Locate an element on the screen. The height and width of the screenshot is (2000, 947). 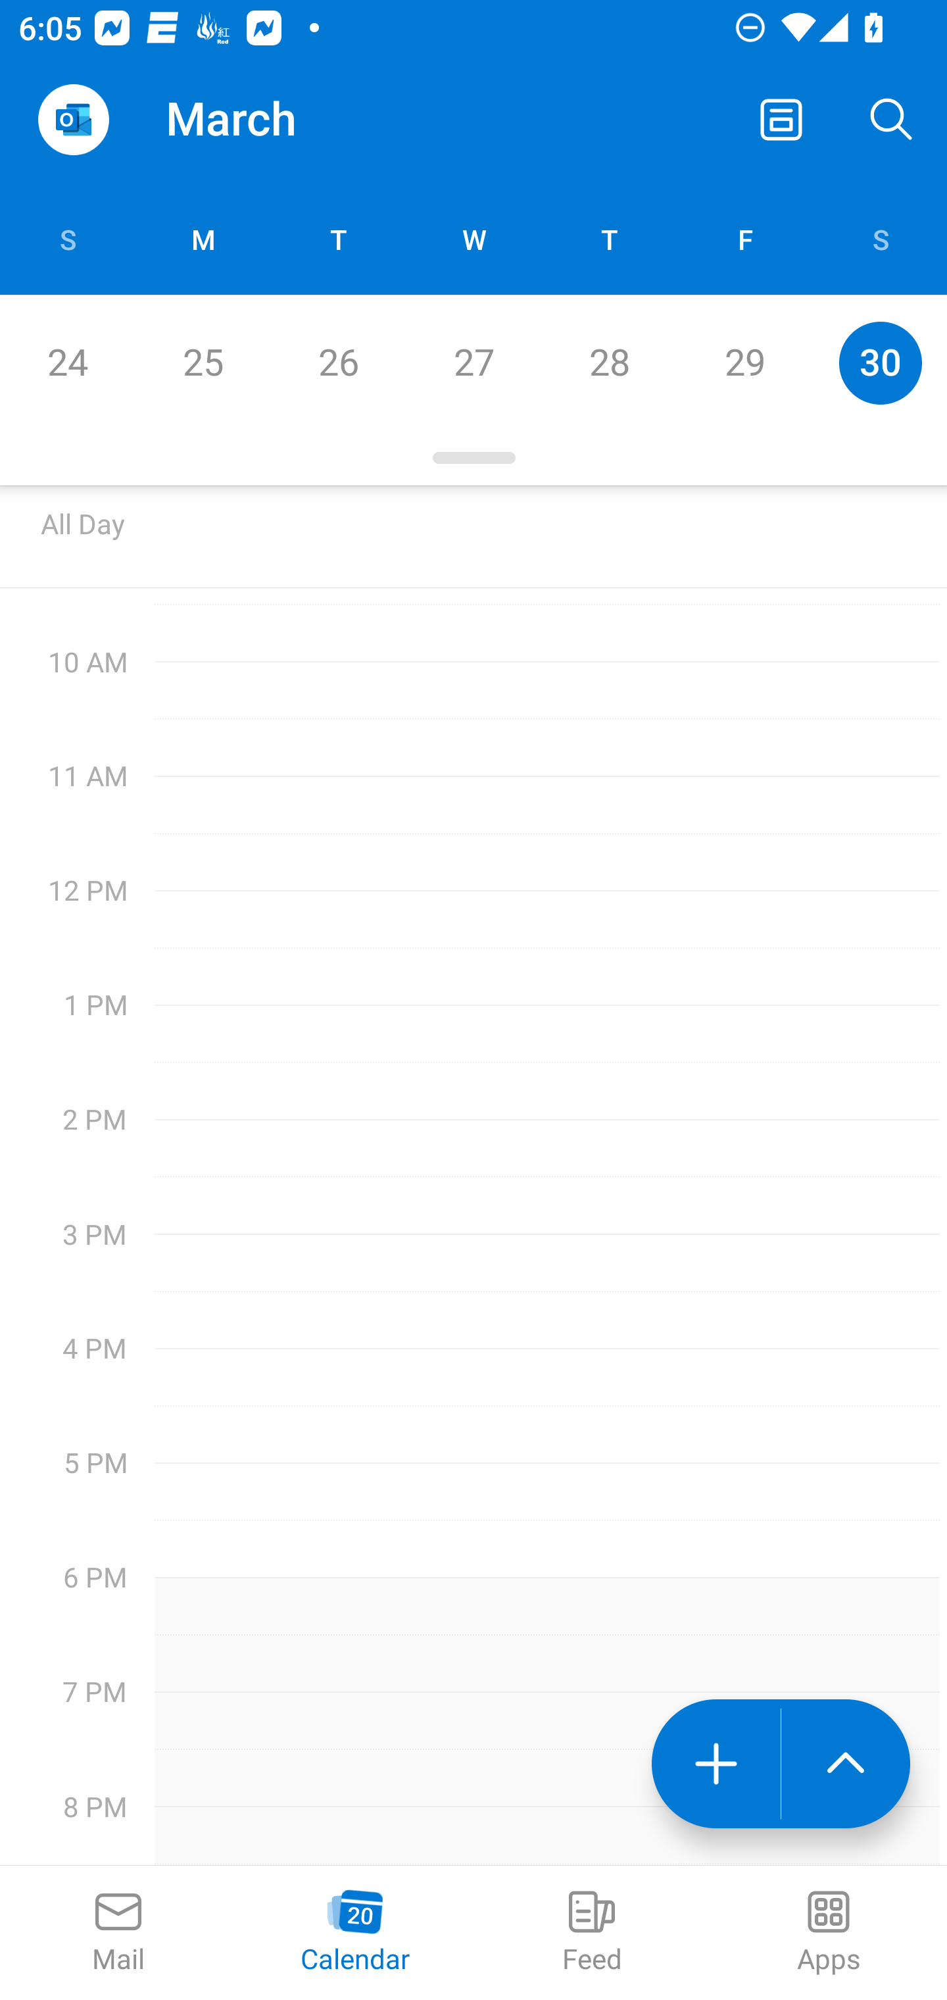
27 Wednesday, March 27 is located at coordinates (473, 362).